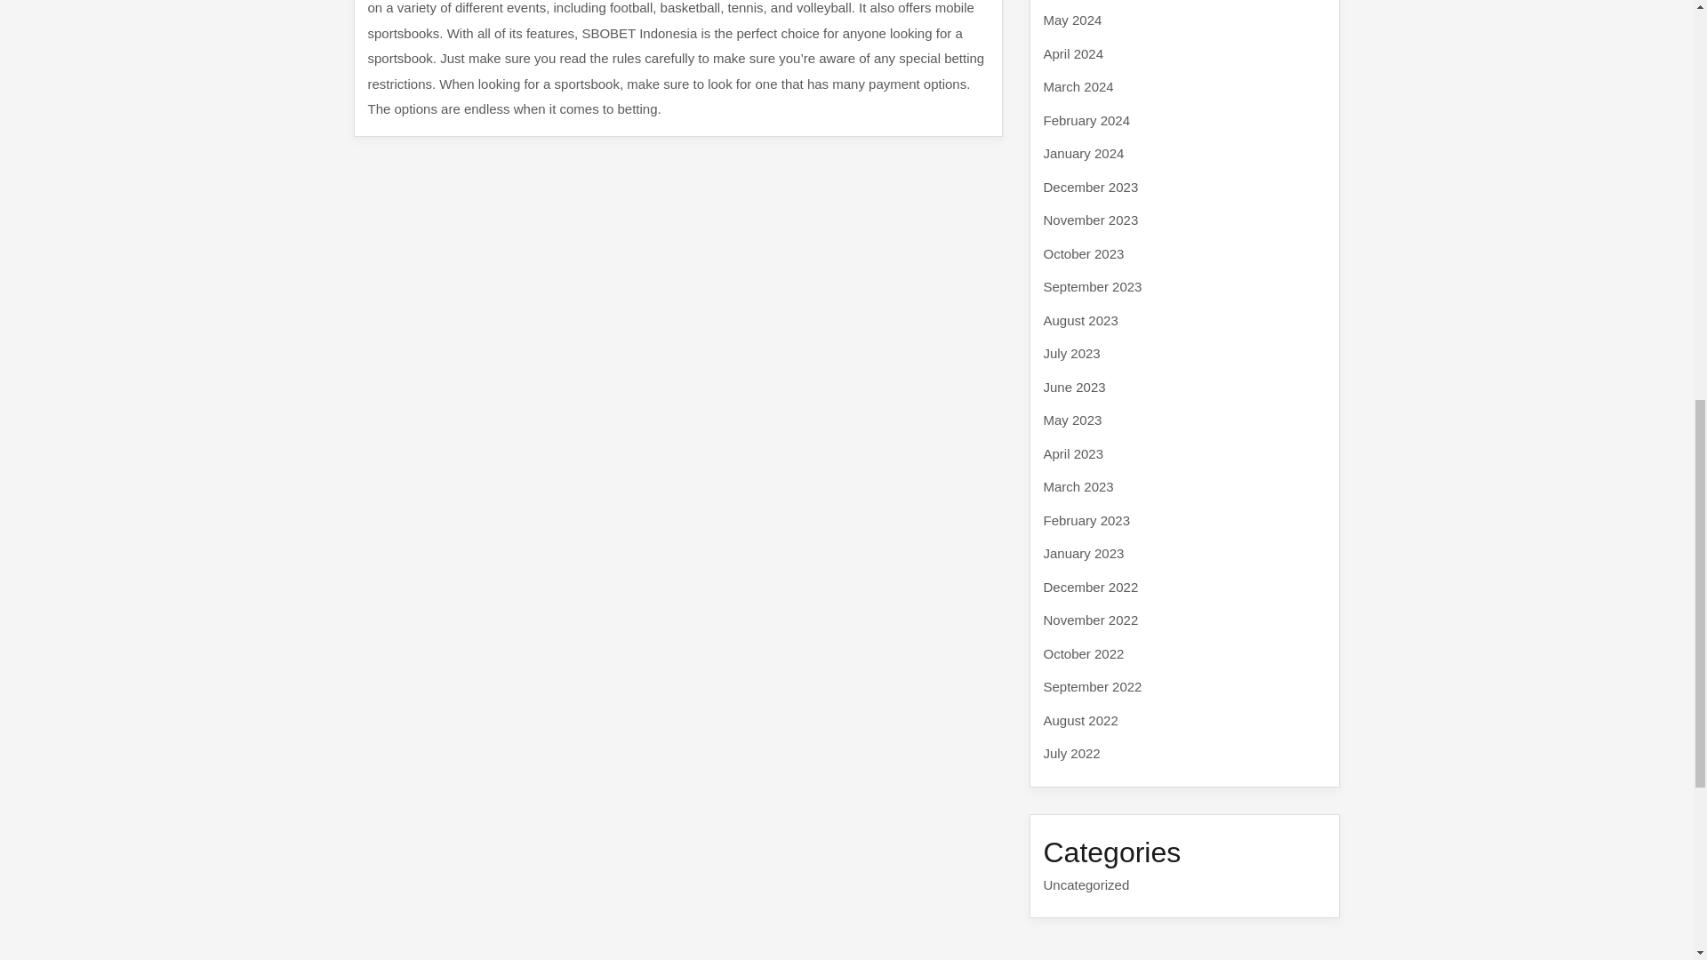 Image resolution: width=1707 pixels, height=960 pixels. What do you see at coordinates (1074, 386) in the screenshot?
I see `June 2023` at bounding box center [1074, 386].